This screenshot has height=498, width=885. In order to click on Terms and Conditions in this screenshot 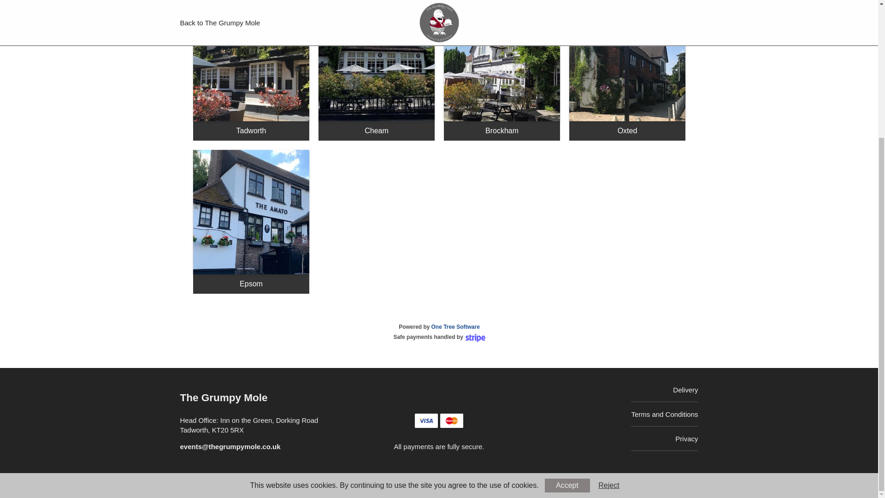, I will do `click(664, 414)`.